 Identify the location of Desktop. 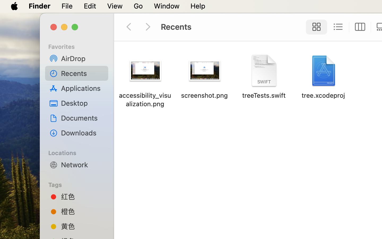
(83, 103).